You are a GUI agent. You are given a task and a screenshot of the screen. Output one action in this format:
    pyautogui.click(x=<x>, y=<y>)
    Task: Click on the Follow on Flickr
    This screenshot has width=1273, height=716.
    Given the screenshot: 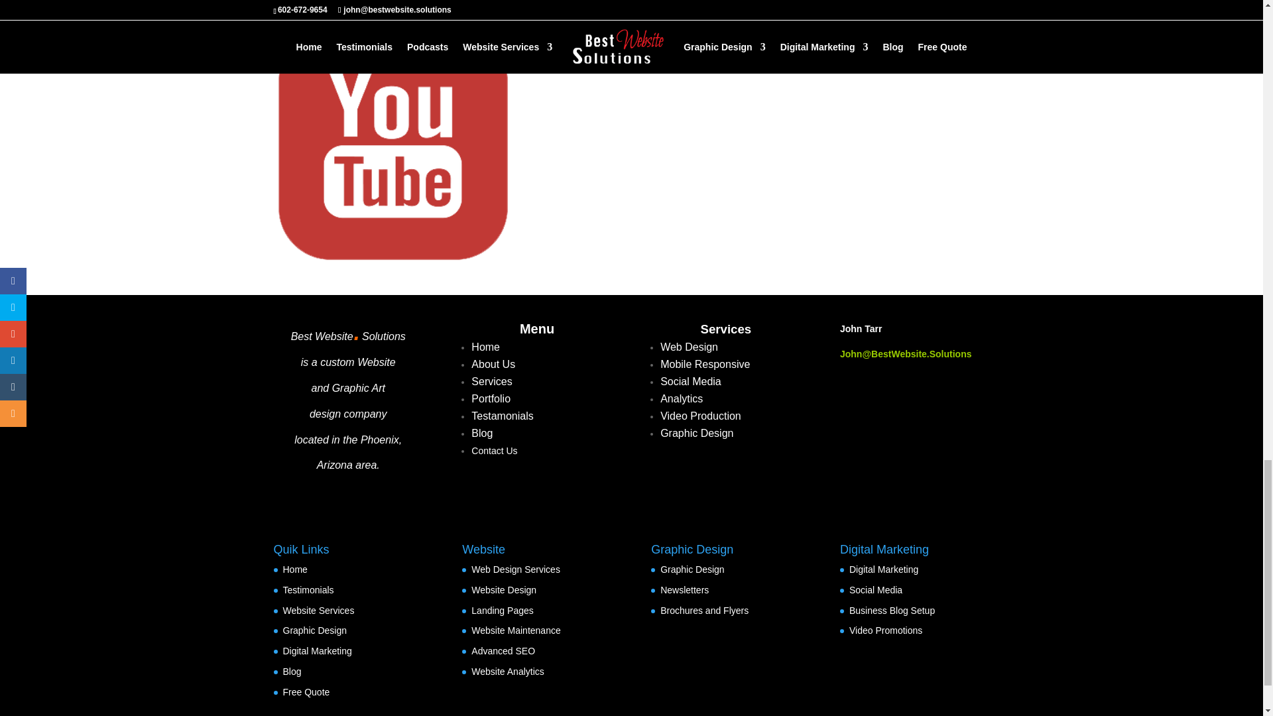 What is the action you would take?
    pyautogui.click(x=711, y=34)
    